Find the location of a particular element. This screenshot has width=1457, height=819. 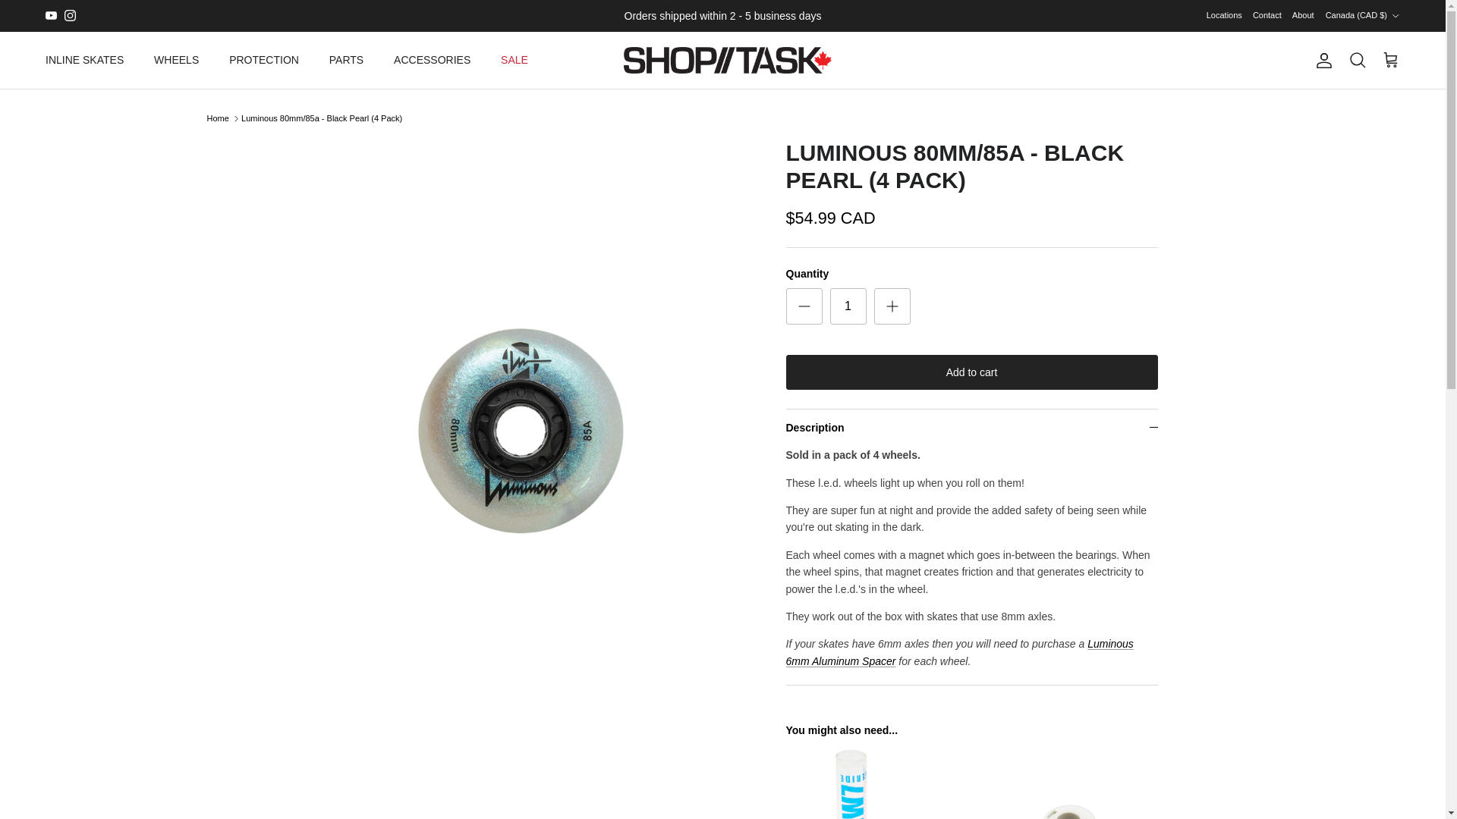

YouTube is located at coordinates (50, 15).